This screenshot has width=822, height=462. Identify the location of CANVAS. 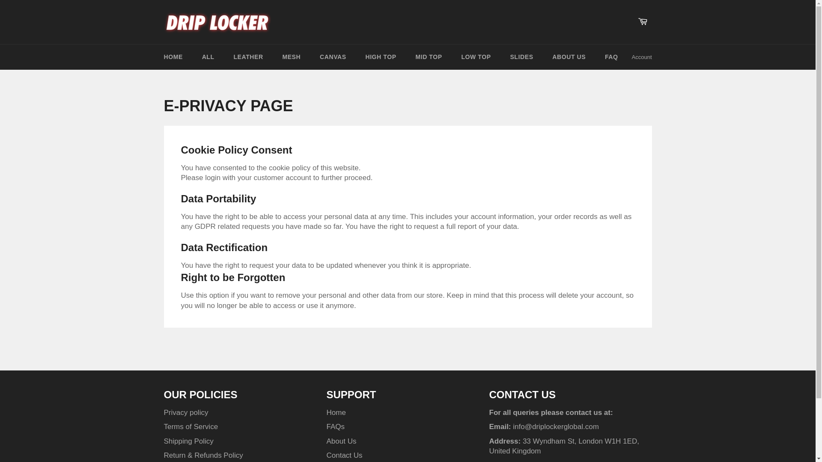
(333, 57).